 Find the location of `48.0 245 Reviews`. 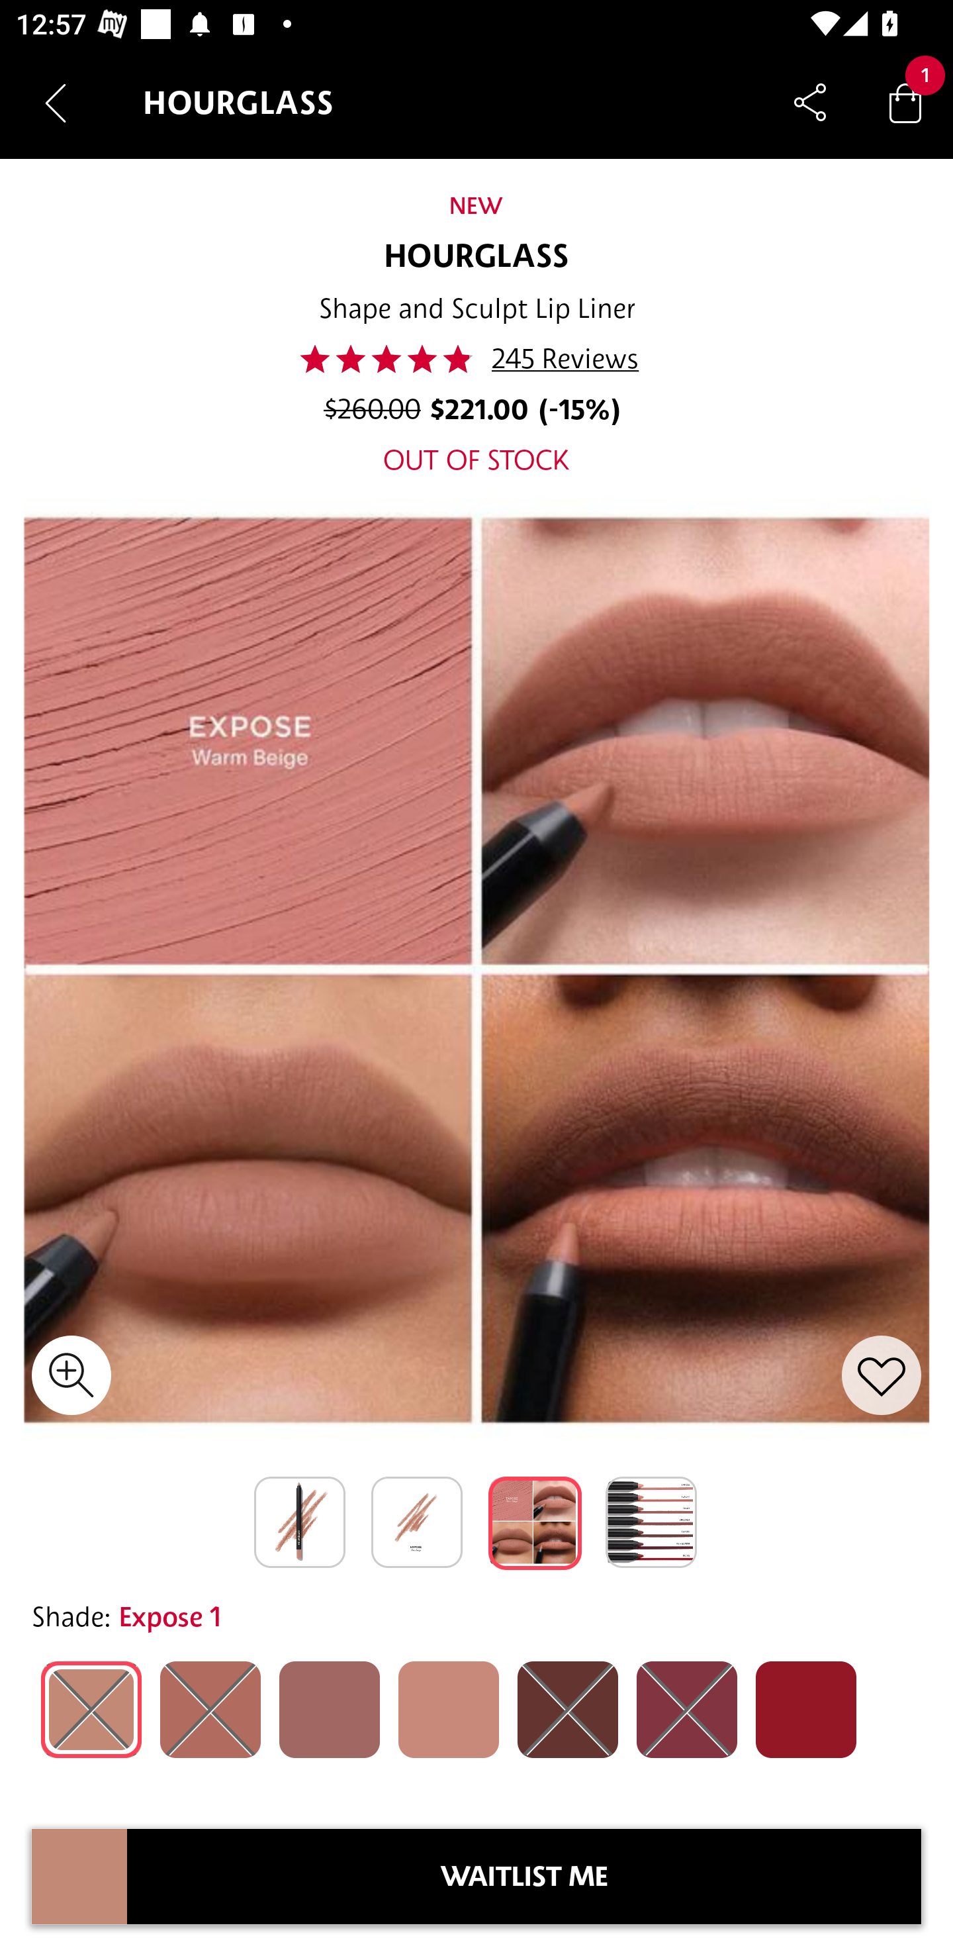

48.0 245 Reviews is located at coordinates (476, 359).